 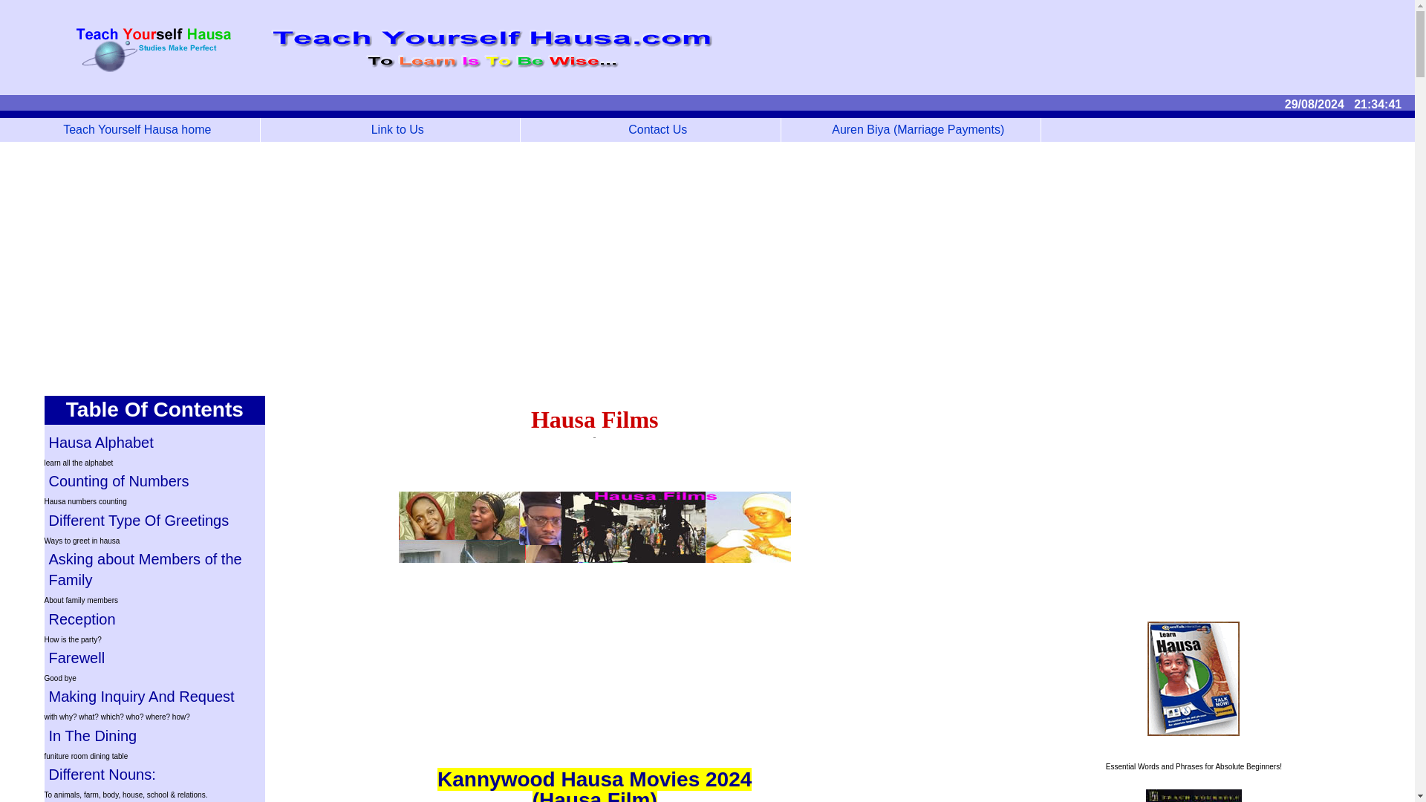 What do you see at coordinates (154, 619) in the screenshot?
I see `Reception` at bounding box center [154, 619].